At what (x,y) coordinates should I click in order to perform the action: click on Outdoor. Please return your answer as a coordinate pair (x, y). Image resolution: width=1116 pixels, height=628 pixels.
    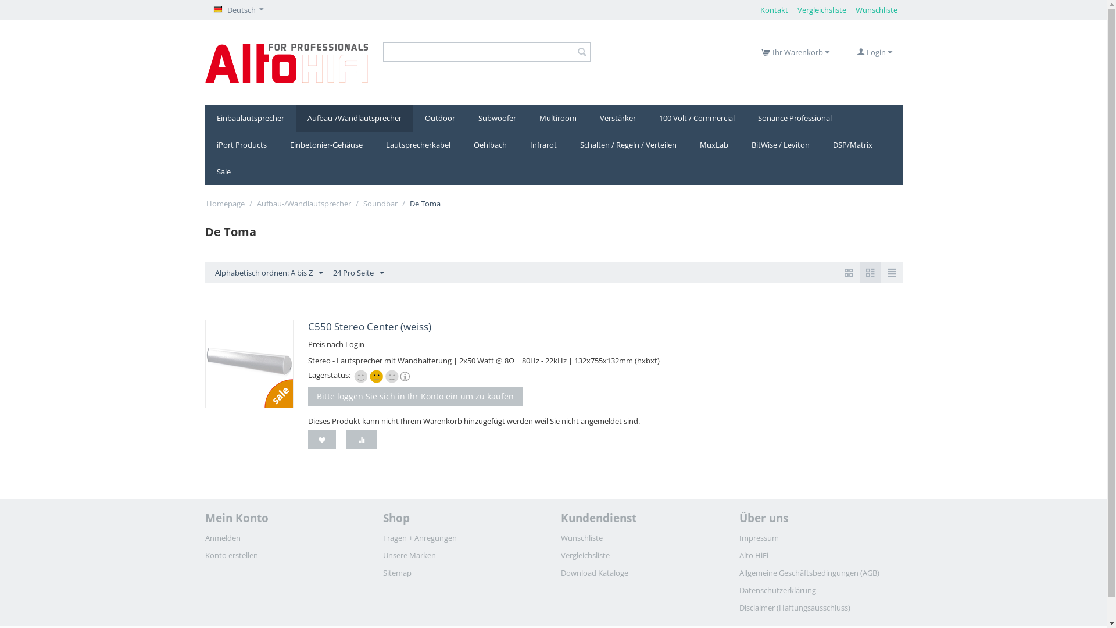
    Looking at the image, I should click on (439, 119).